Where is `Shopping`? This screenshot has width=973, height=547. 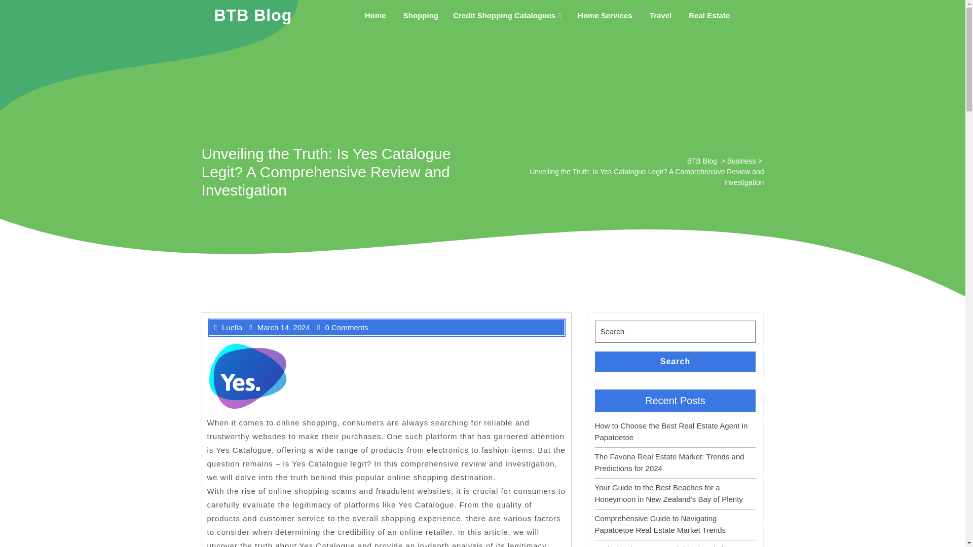 Shopping is located at coordinates (421, 15).